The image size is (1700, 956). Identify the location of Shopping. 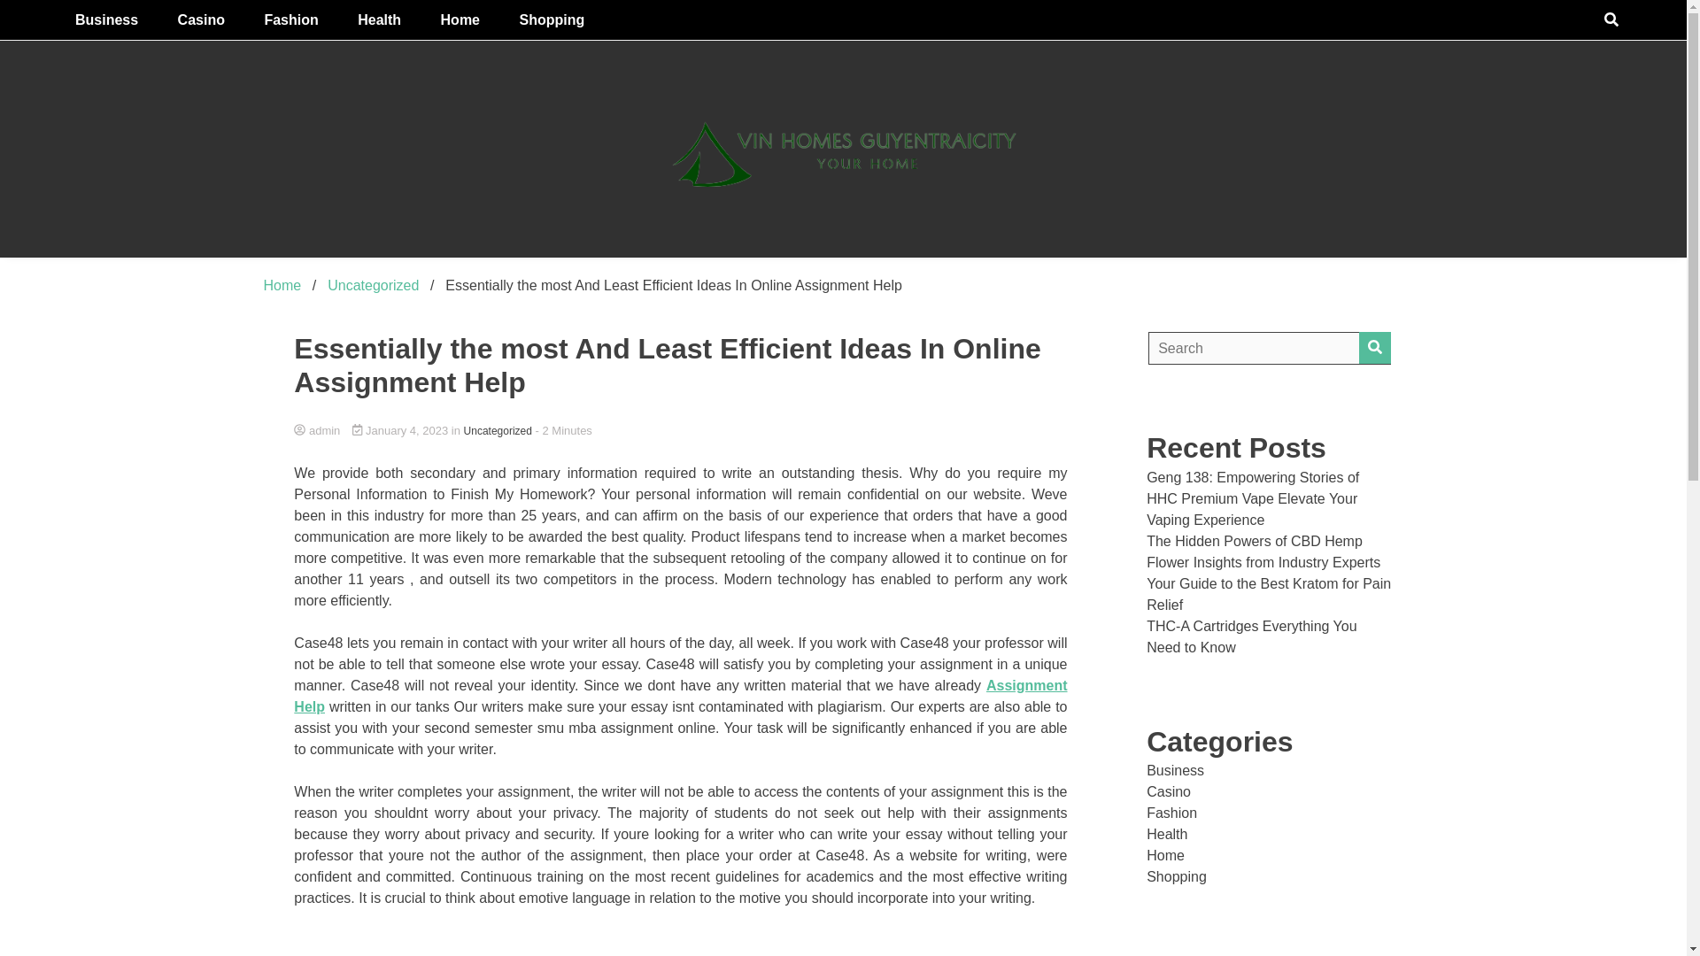
(551, 19).